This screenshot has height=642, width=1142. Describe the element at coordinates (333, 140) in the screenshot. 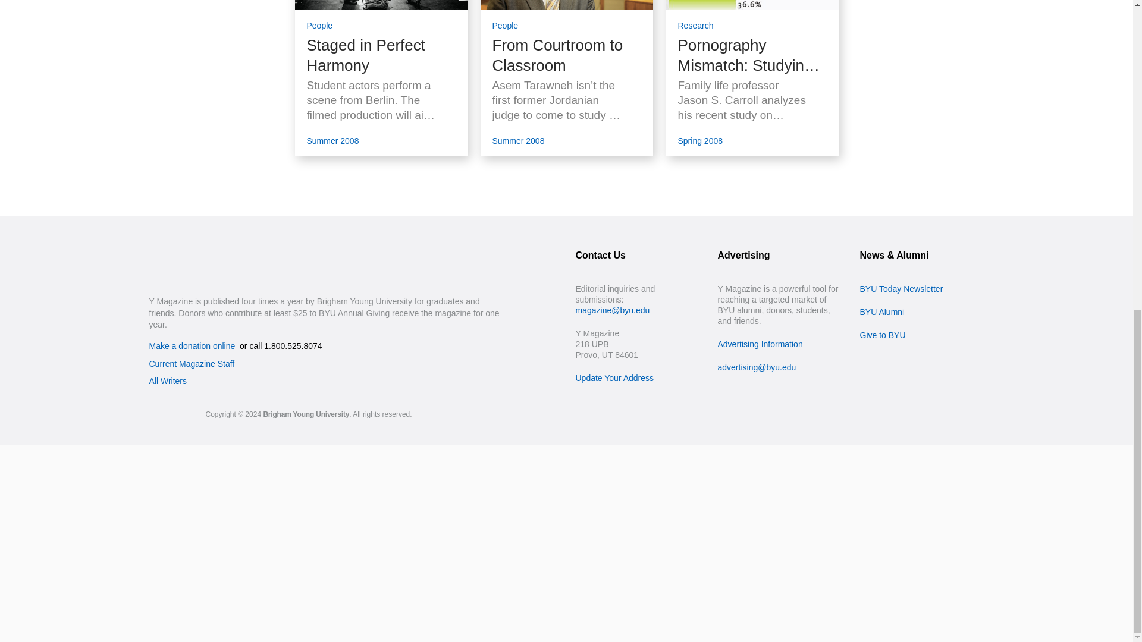

I see `Summer 2008` at that location.